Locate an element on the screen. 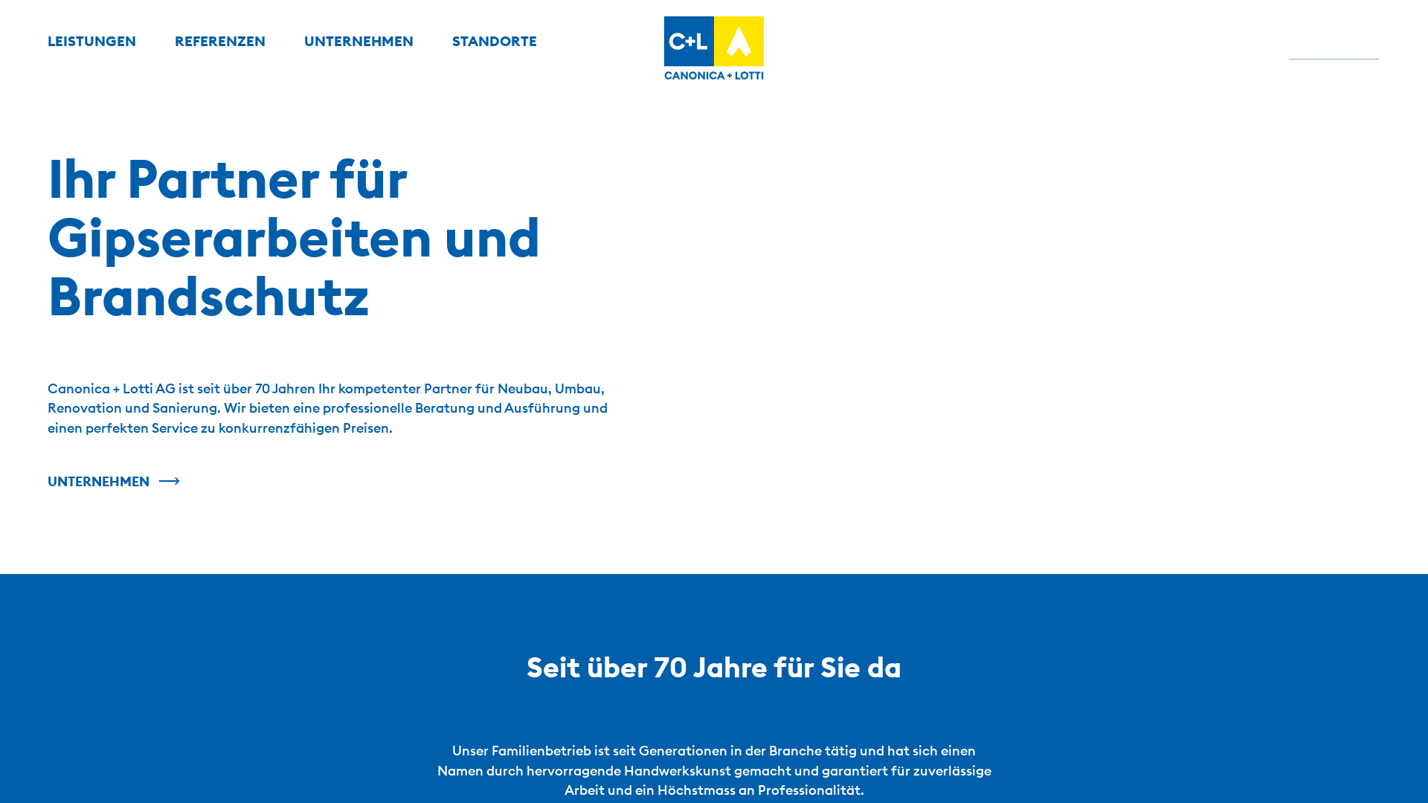  LEISTUNGEN is located at coordinates (91, 42).